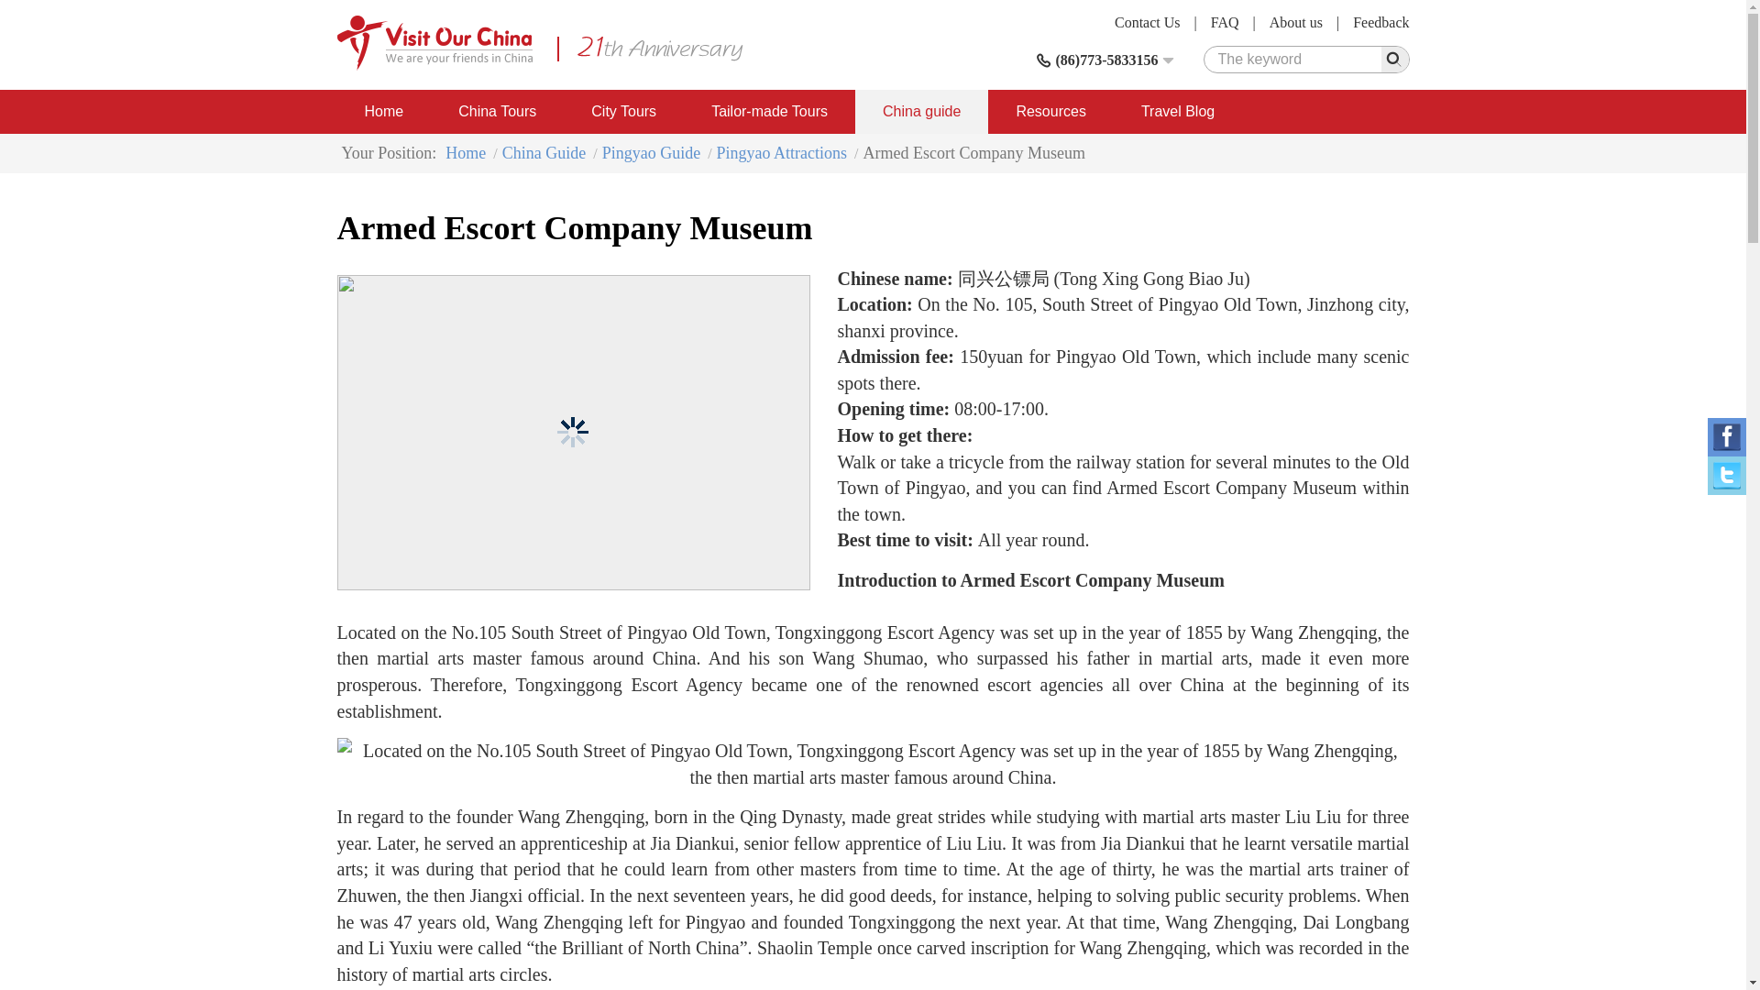 This screenshot has height=990, width=1760. Describe the element at coordinates (770, 112) in the screenshot. I see `Tailor-made Tours` at that location.